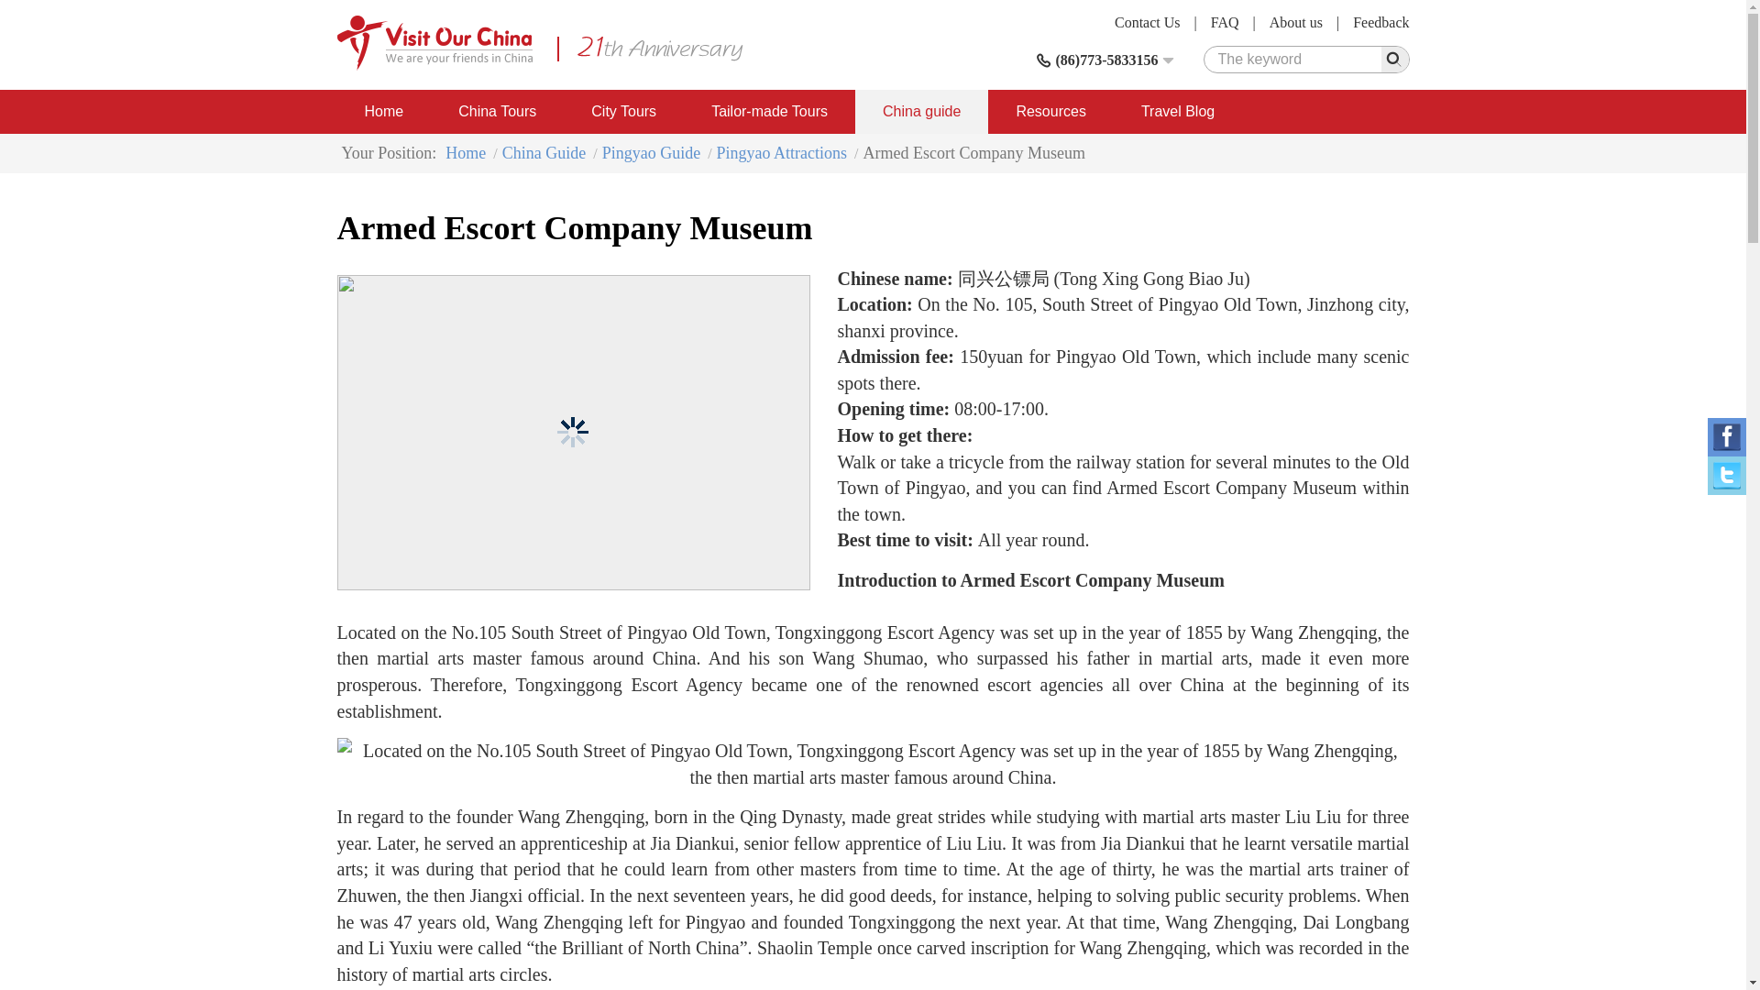 This screenshot has height=990, width=1760. Describe the element at coordinates (770, 112) in the screenshot. I see `Tailor-made Tours` at that location.